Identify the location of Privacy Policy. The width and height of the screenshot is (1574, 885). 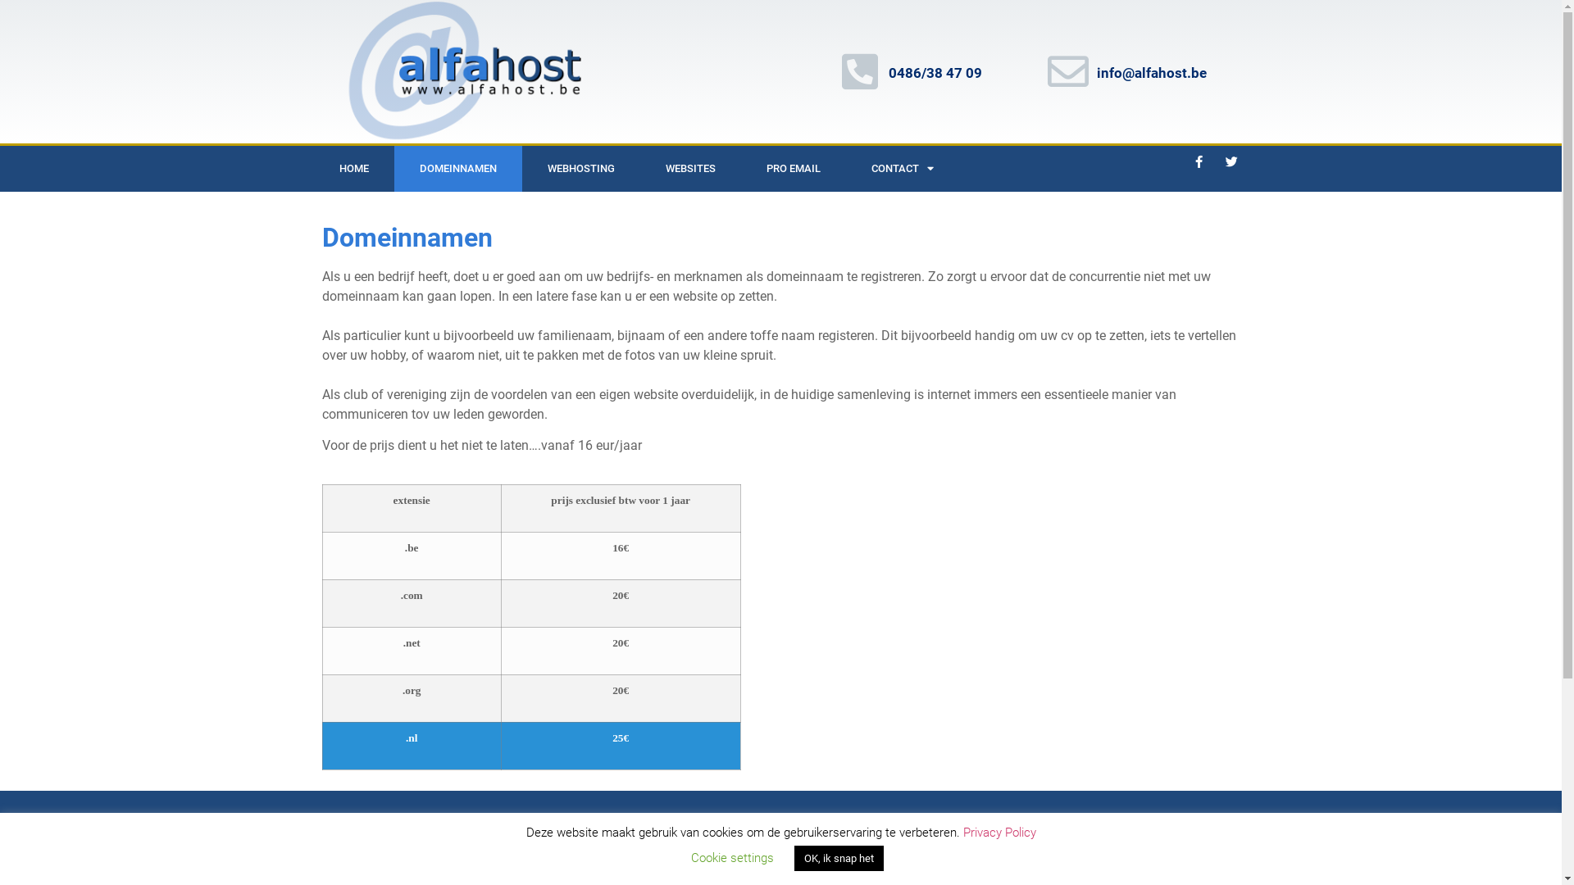
(999, 832).